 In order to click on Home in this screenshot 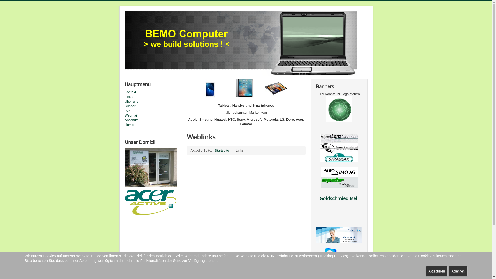, I will do `click(153, 125)`.